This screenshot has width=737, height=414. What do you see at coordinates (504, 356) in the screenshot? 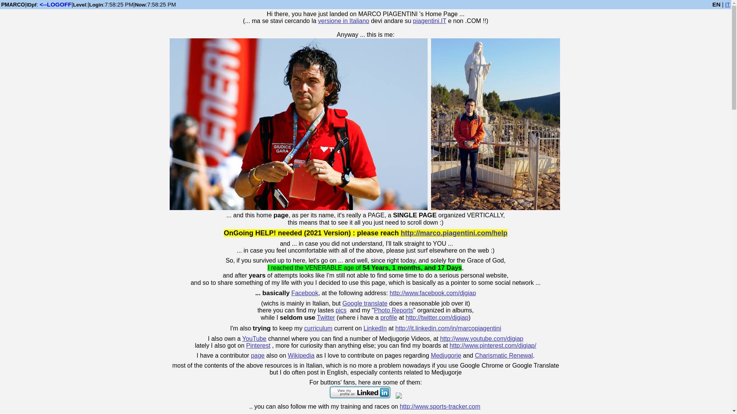
I see `Charismatic Renewal` at bounding box center [504, 356].